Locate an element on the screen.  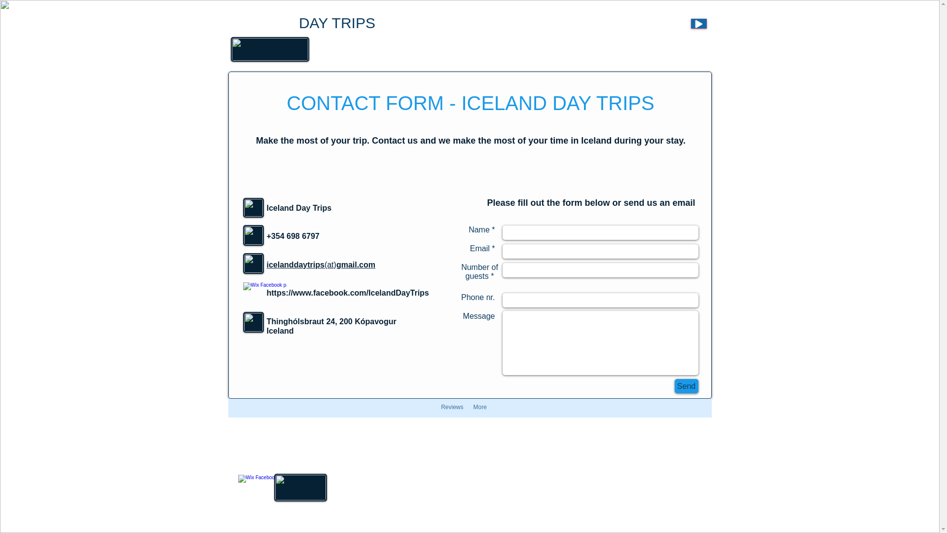
Send is located at coordinates (687, 386).